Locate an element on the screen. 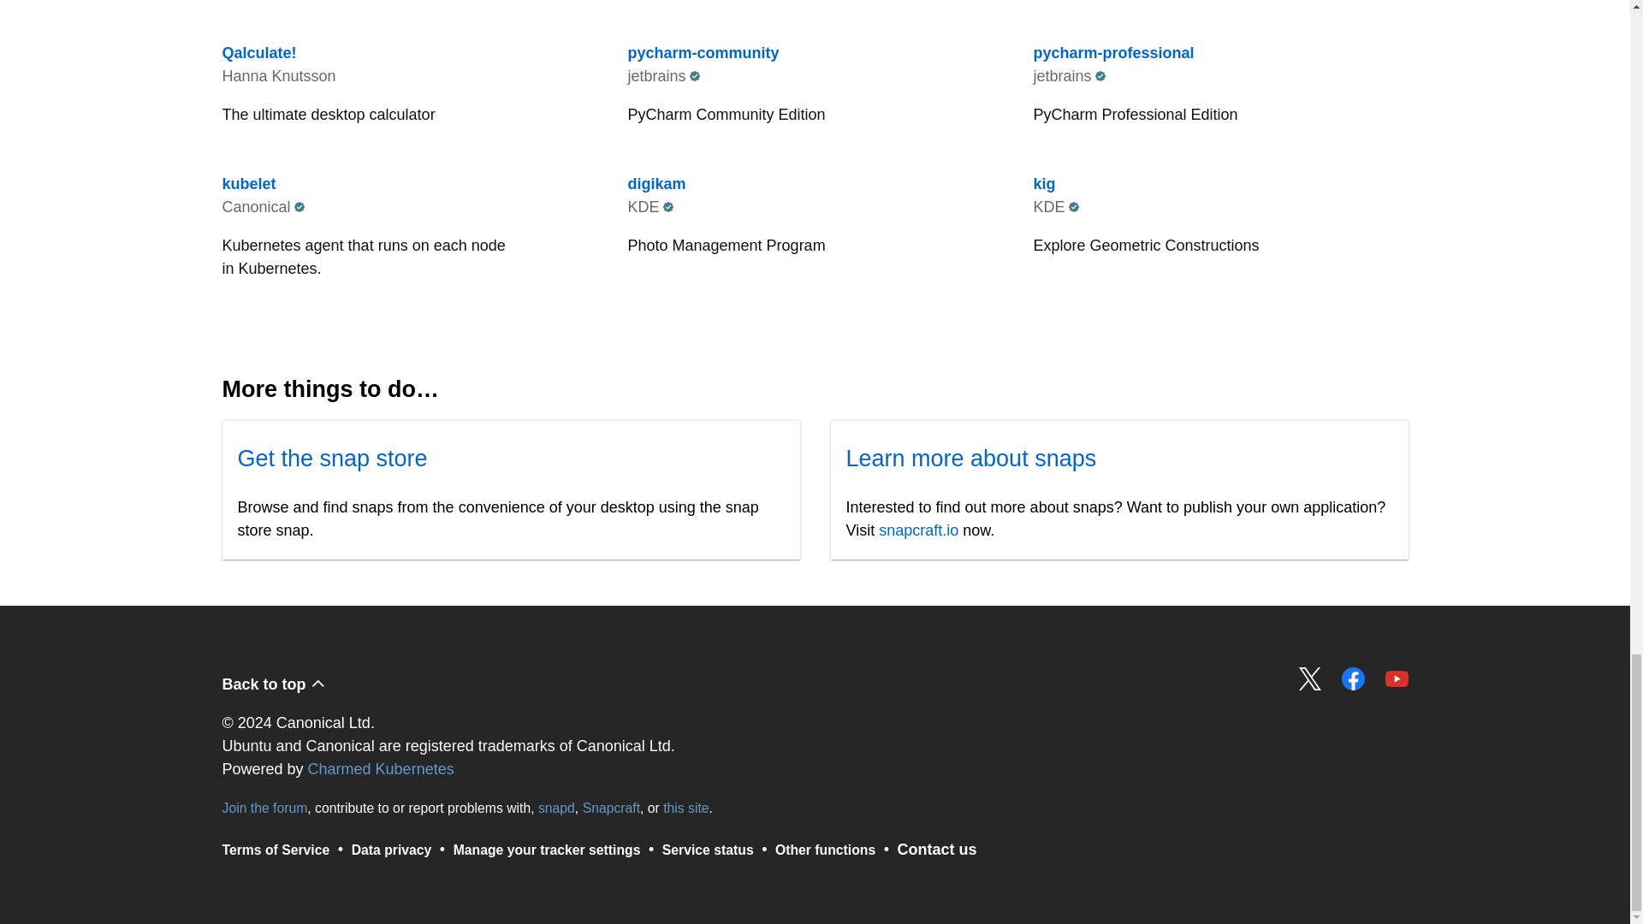 Image resolution: width=1643 pixels, height=924 pixels. Get the snap store is located at coordinates (332, 458).